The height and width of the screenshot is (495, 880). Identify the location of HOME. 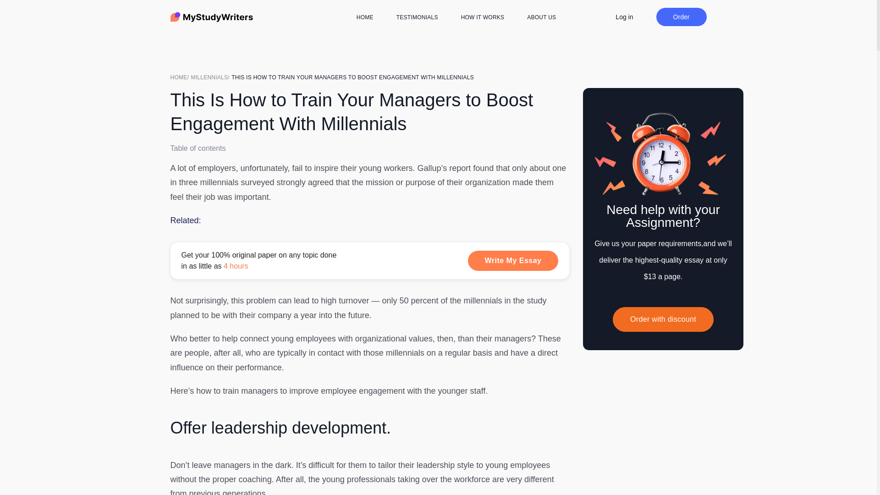
(365, 17).